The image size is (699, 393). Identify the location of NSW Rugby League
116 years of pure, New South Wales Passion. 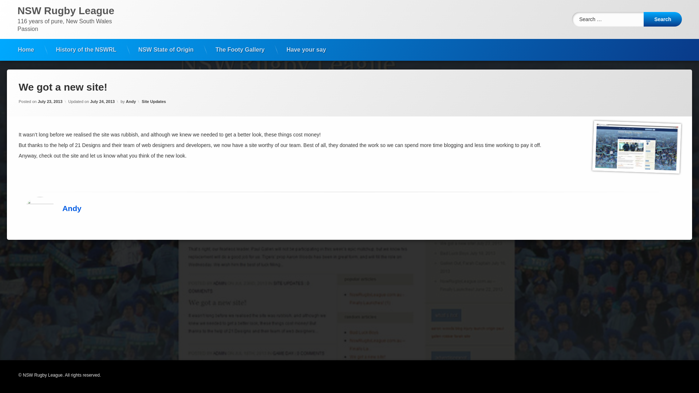
(72, 20).